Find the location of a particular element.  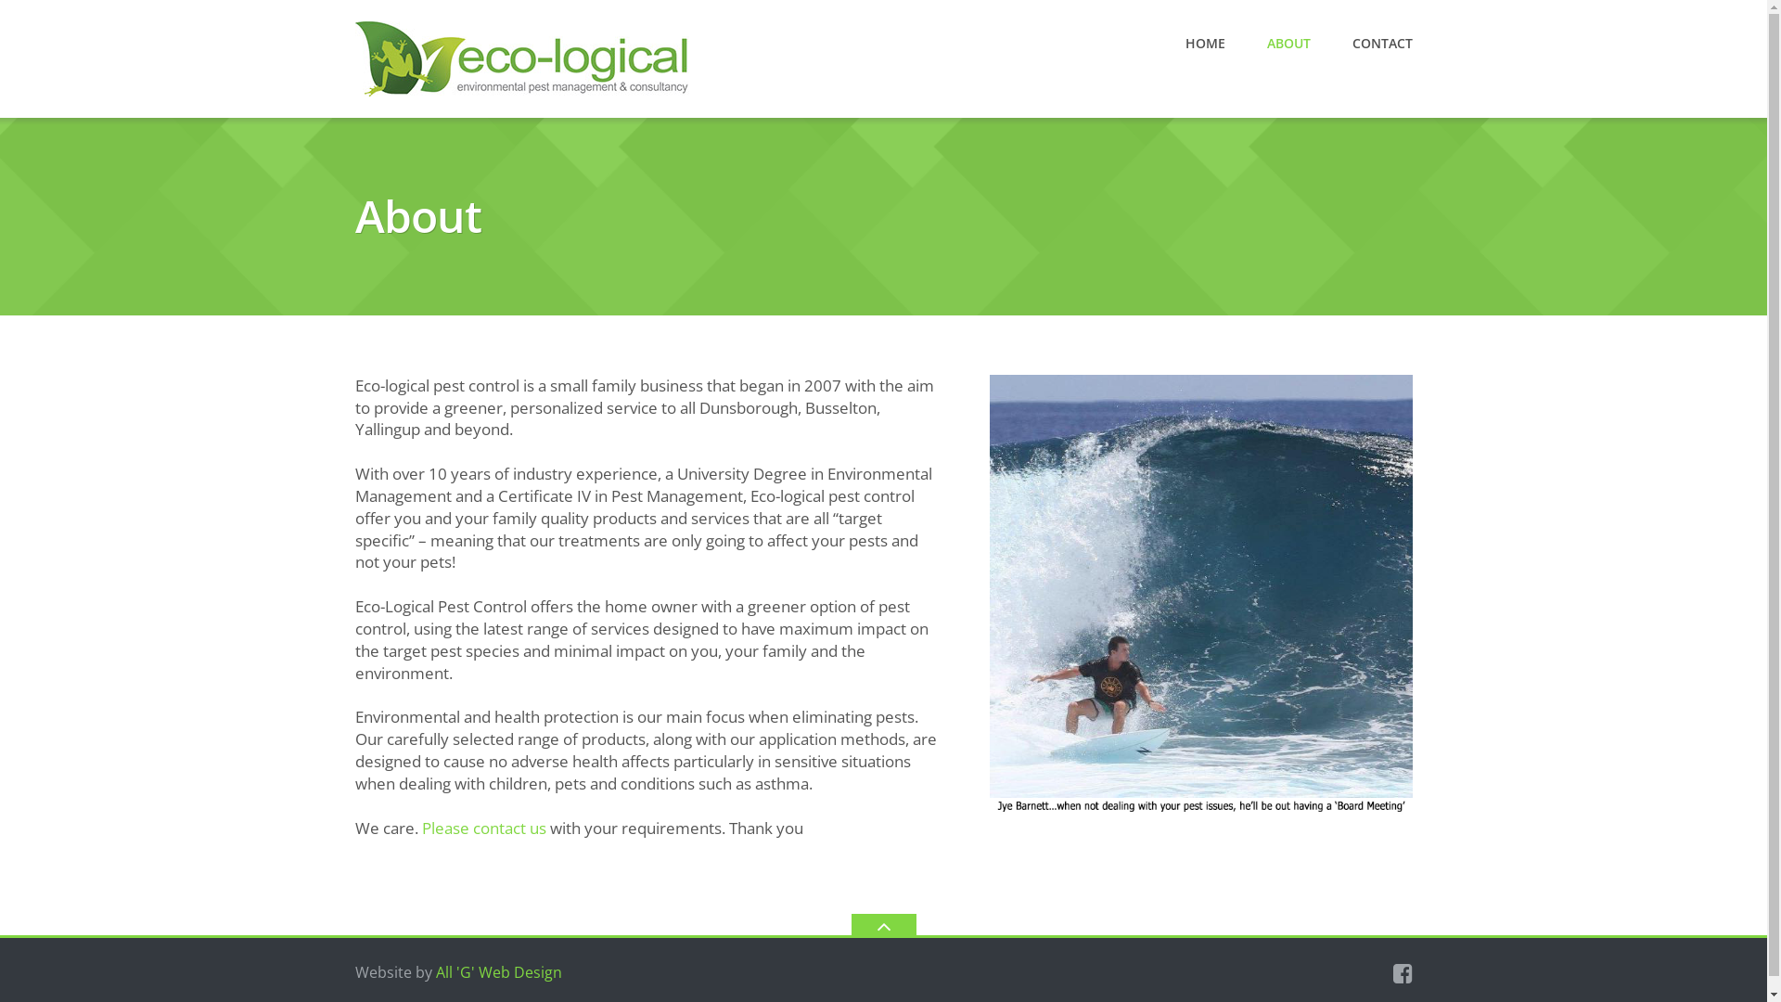

HOME is located at coordinates (1206, 44).